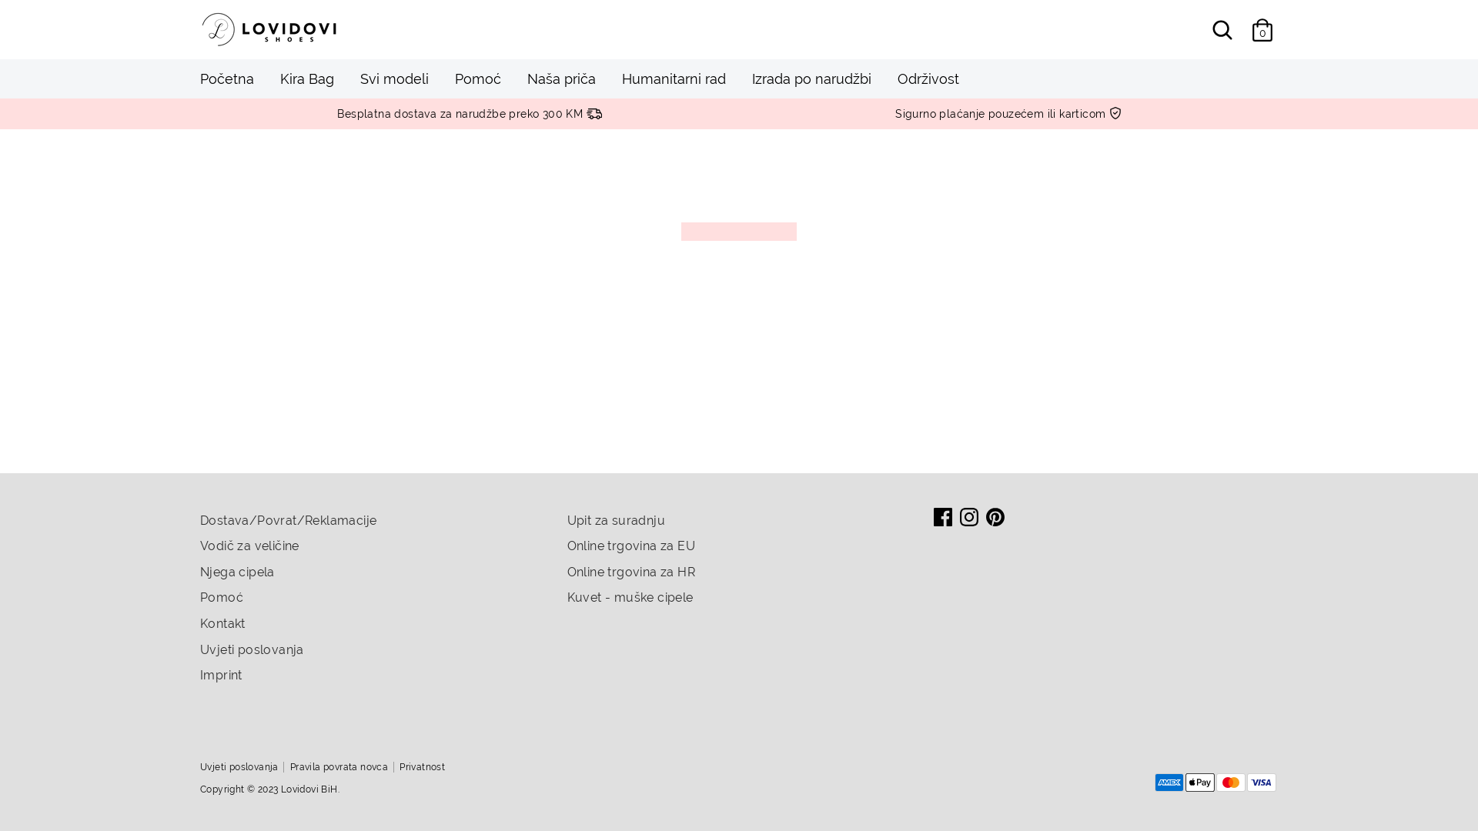 The height and width of the screenshot is (831, 1478). I want to click on Kira Bag, so click(307, 83).